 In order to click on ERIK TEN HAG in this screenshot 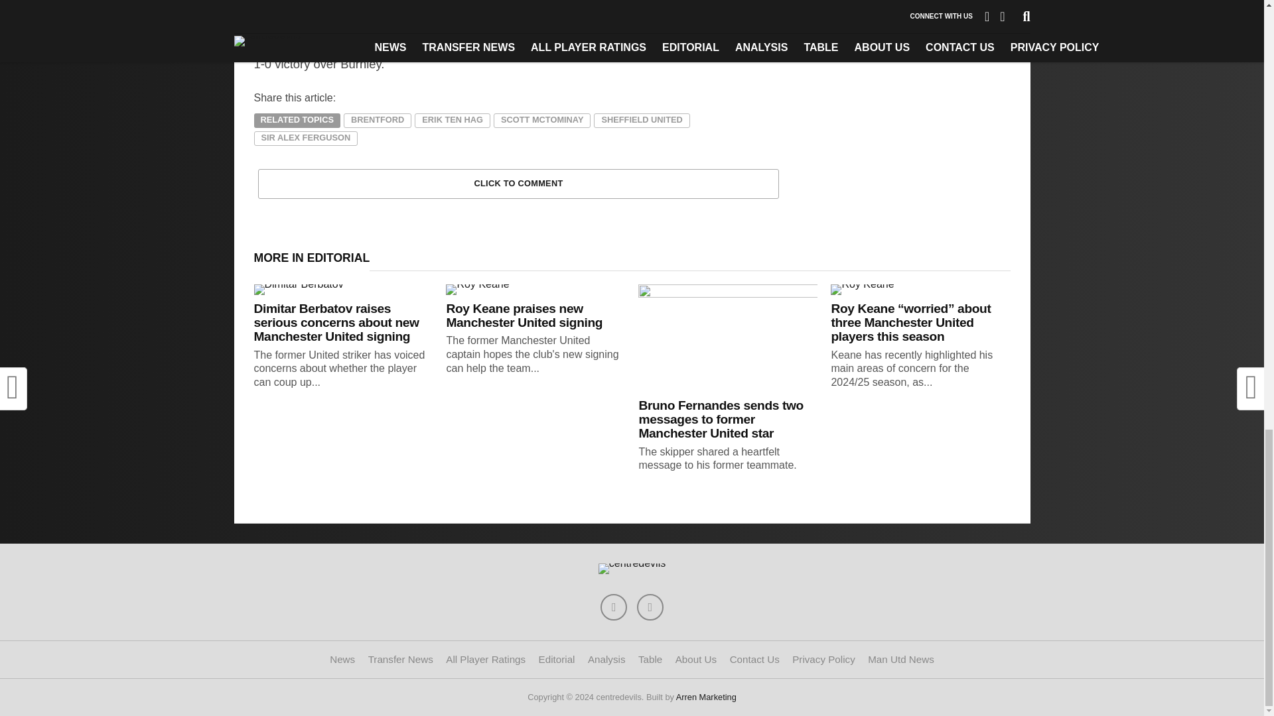, I will do `click(453, 121)`.